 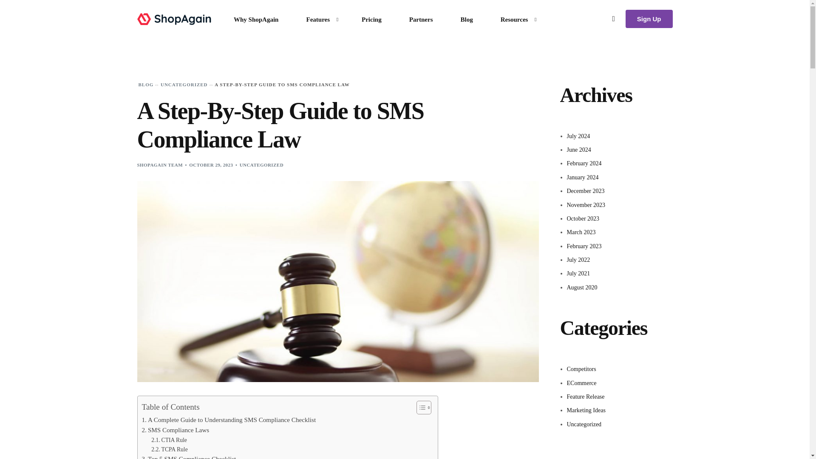 I want to click on CTIA Rule, so click(x=169, y=440).